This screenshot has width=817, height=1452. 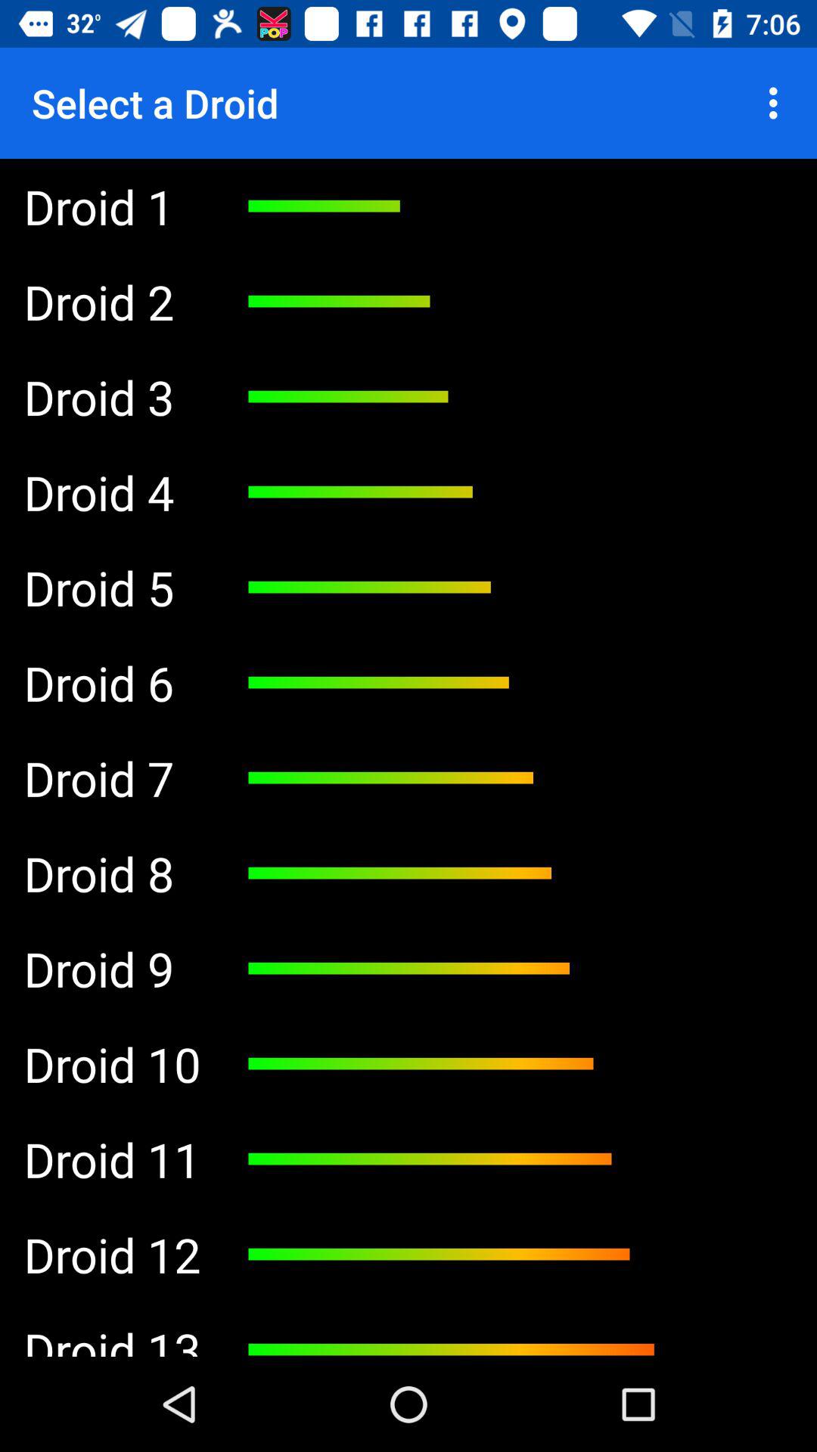 I want to click on open the droid 7 app, so click(x=112, y=778).